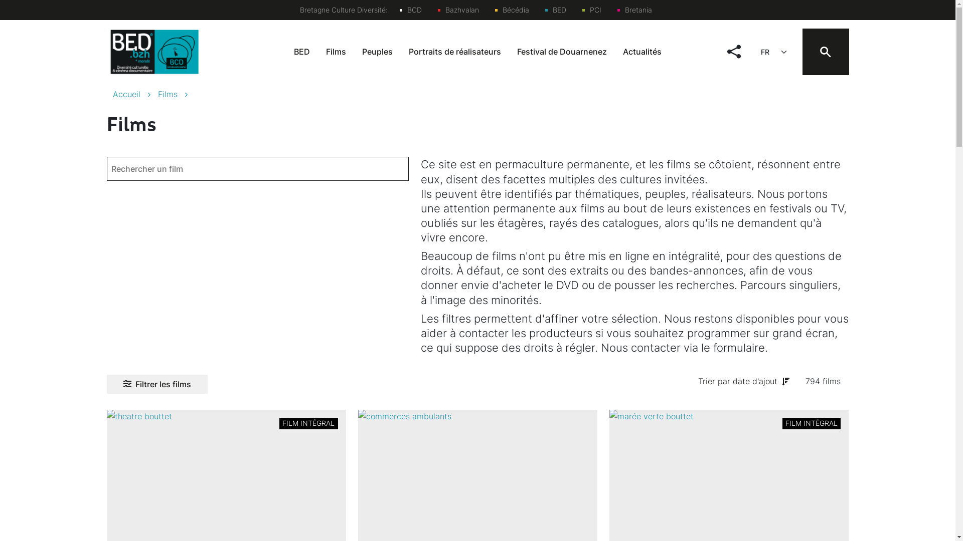 The image size is (963, 541). Describe the element at coordinates (336, 52) in the screenshot. I see `Films` at that location.